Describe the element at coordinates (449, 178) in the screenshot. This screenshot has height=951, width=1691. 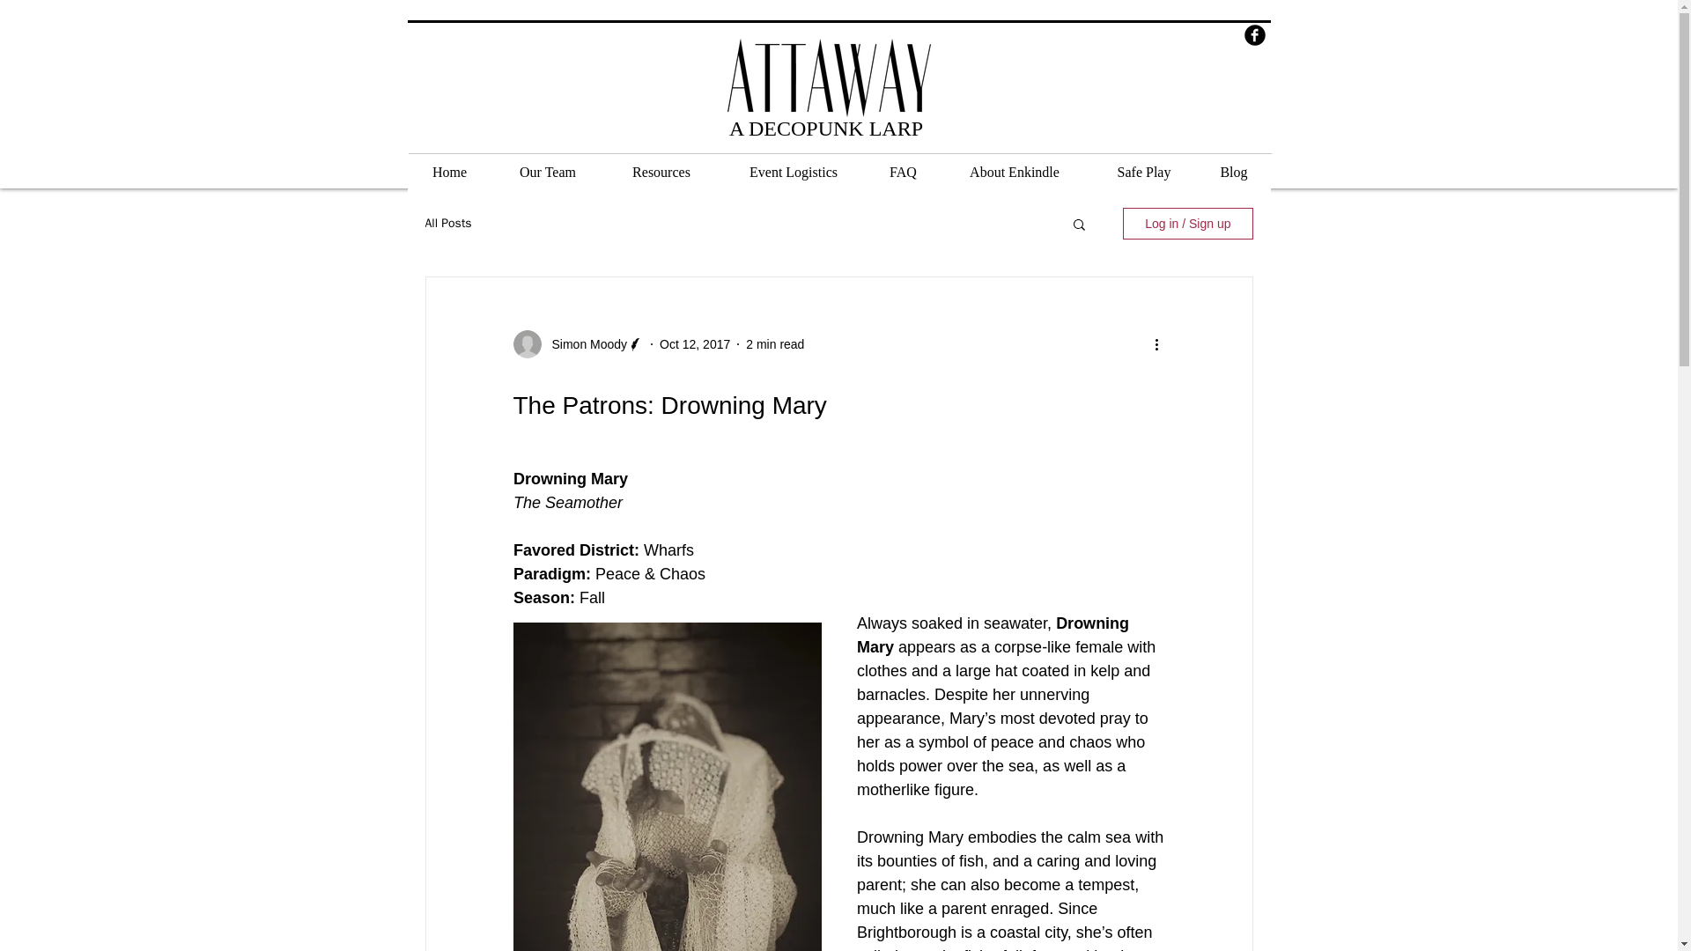
I see `Home` at that location.